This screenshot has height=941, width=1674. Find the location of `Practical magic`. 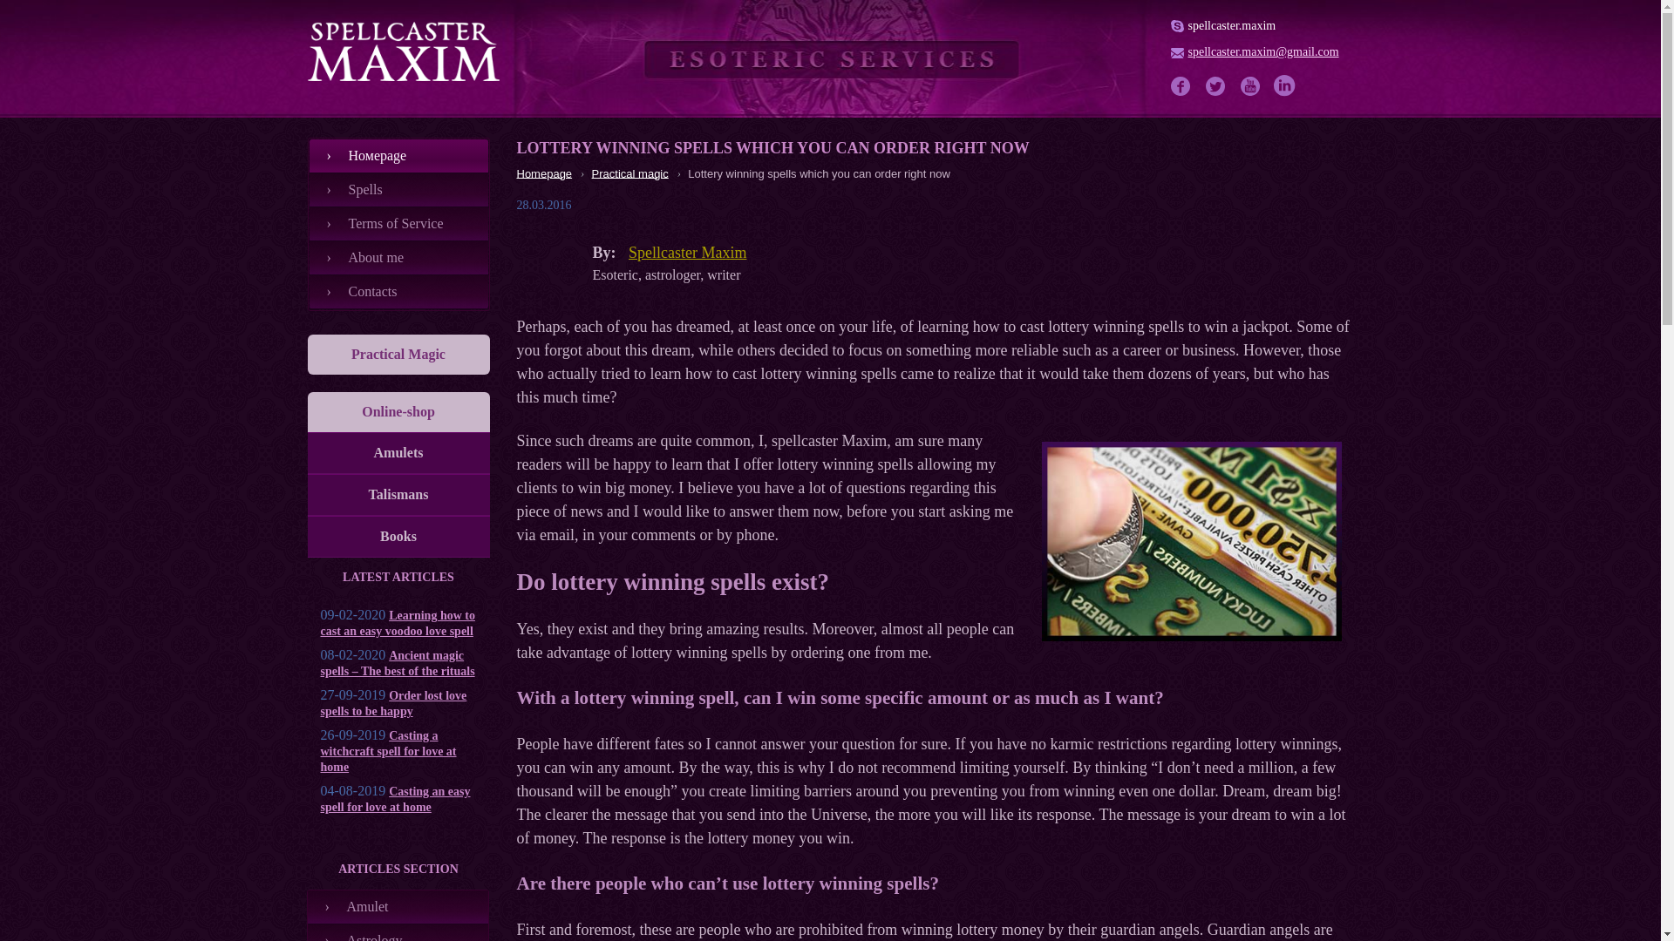

Practical magic is located at coordinates (629, 173).